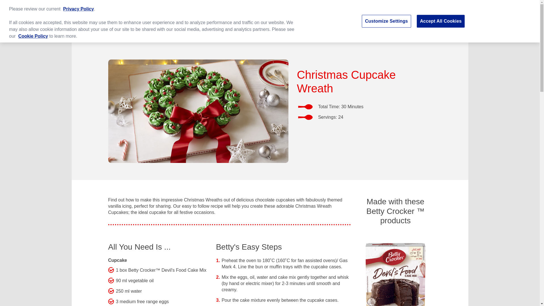 The height and width of the screenshot is (306, 544). I want to click on Search, so click(416, 16).